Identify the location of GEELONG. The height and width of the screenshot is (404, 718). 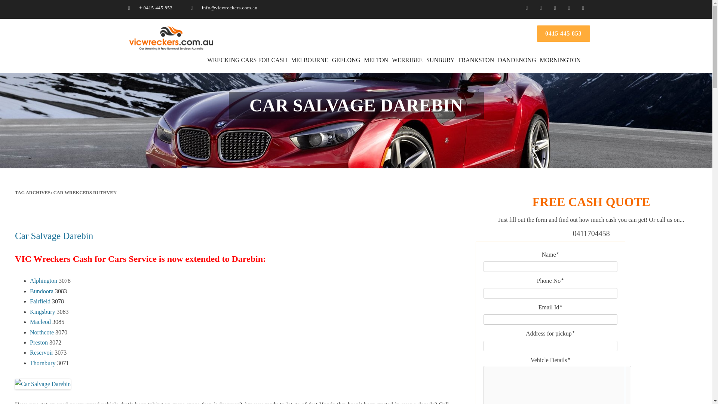
(346, 60).